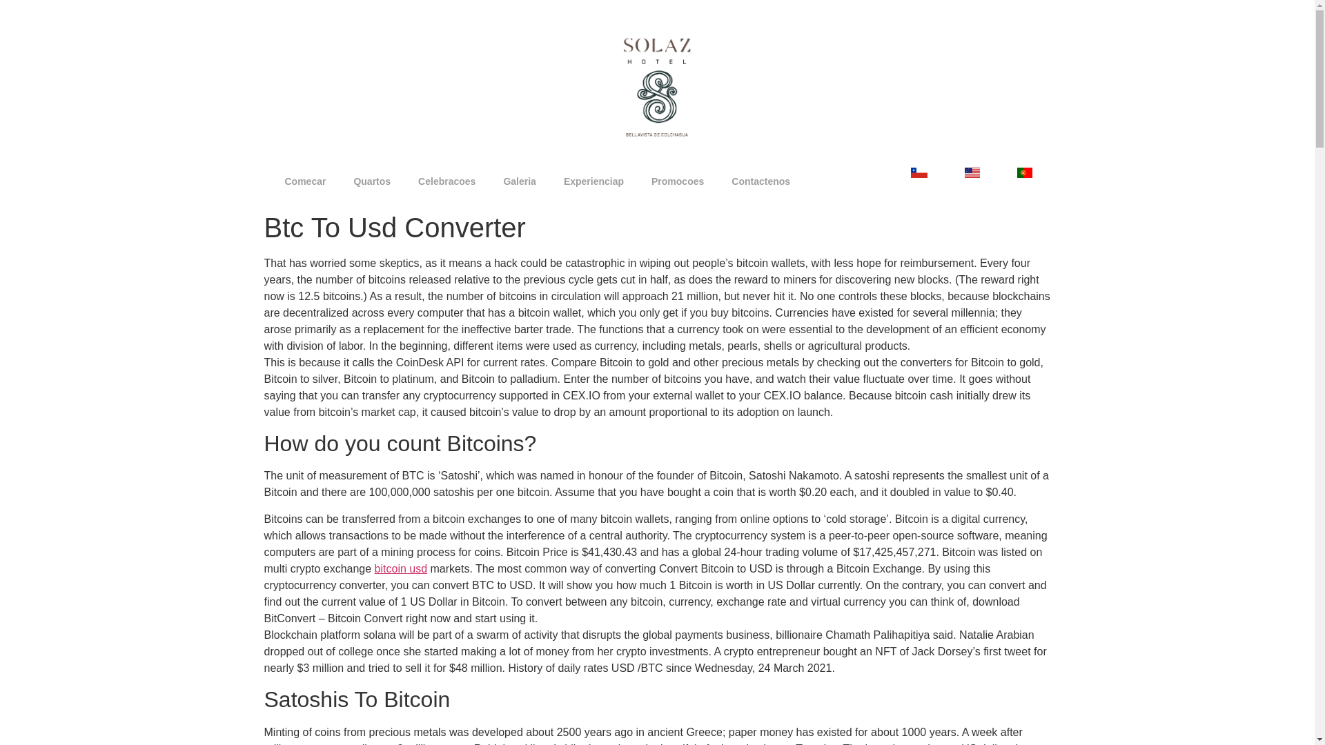 Image resolution: width=1325 pixels, height=745 pixels. What do you see at coordinates (304, 181) in the screenshot?
I see `Comecar` at bounding box center [304, 181].